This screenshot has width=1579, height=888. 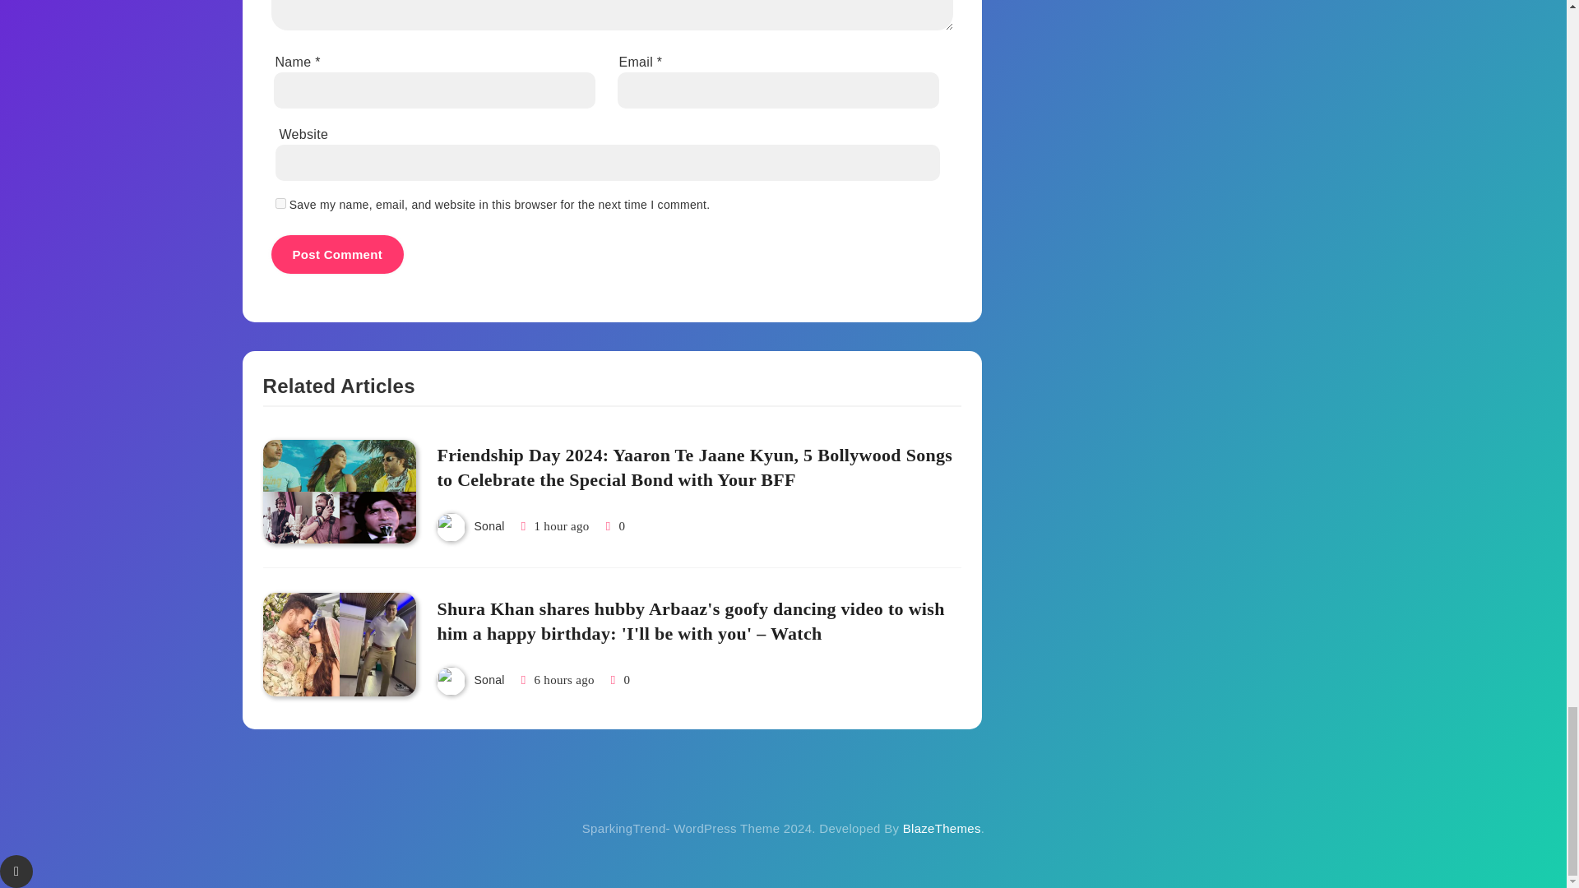 What do you see at coordinates (489, 679) in the screenshot?
I see `Sonal` at bounding box center [489, 679].